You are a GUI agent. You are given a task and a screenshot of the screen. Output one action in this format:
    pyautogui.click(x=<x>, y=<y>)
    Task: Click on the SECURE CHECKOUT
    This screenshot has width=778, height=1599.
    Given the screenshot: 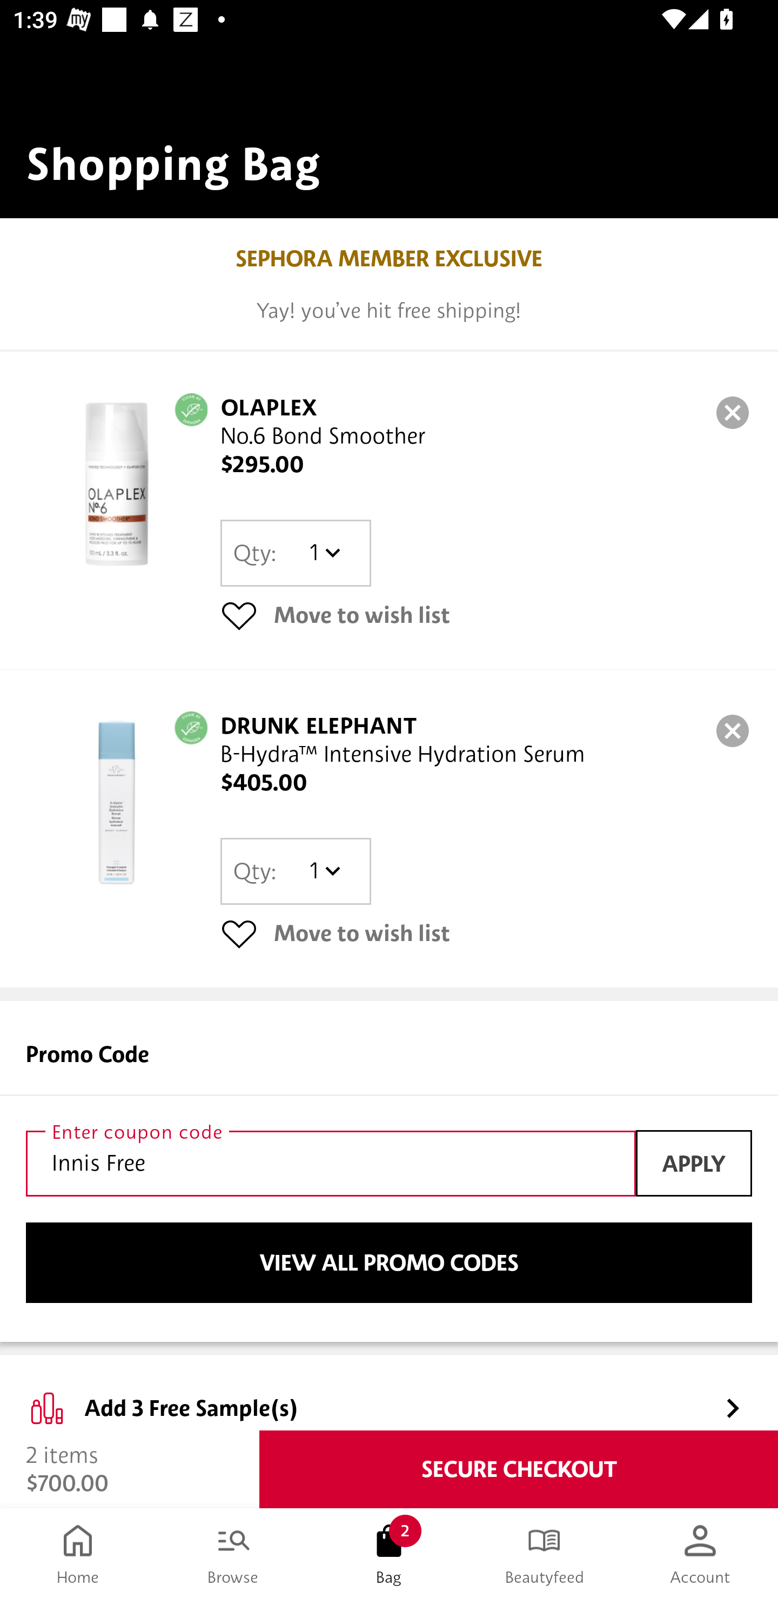 What is the action you would take?
    pyautogui.click(x=519, y=1469)
    